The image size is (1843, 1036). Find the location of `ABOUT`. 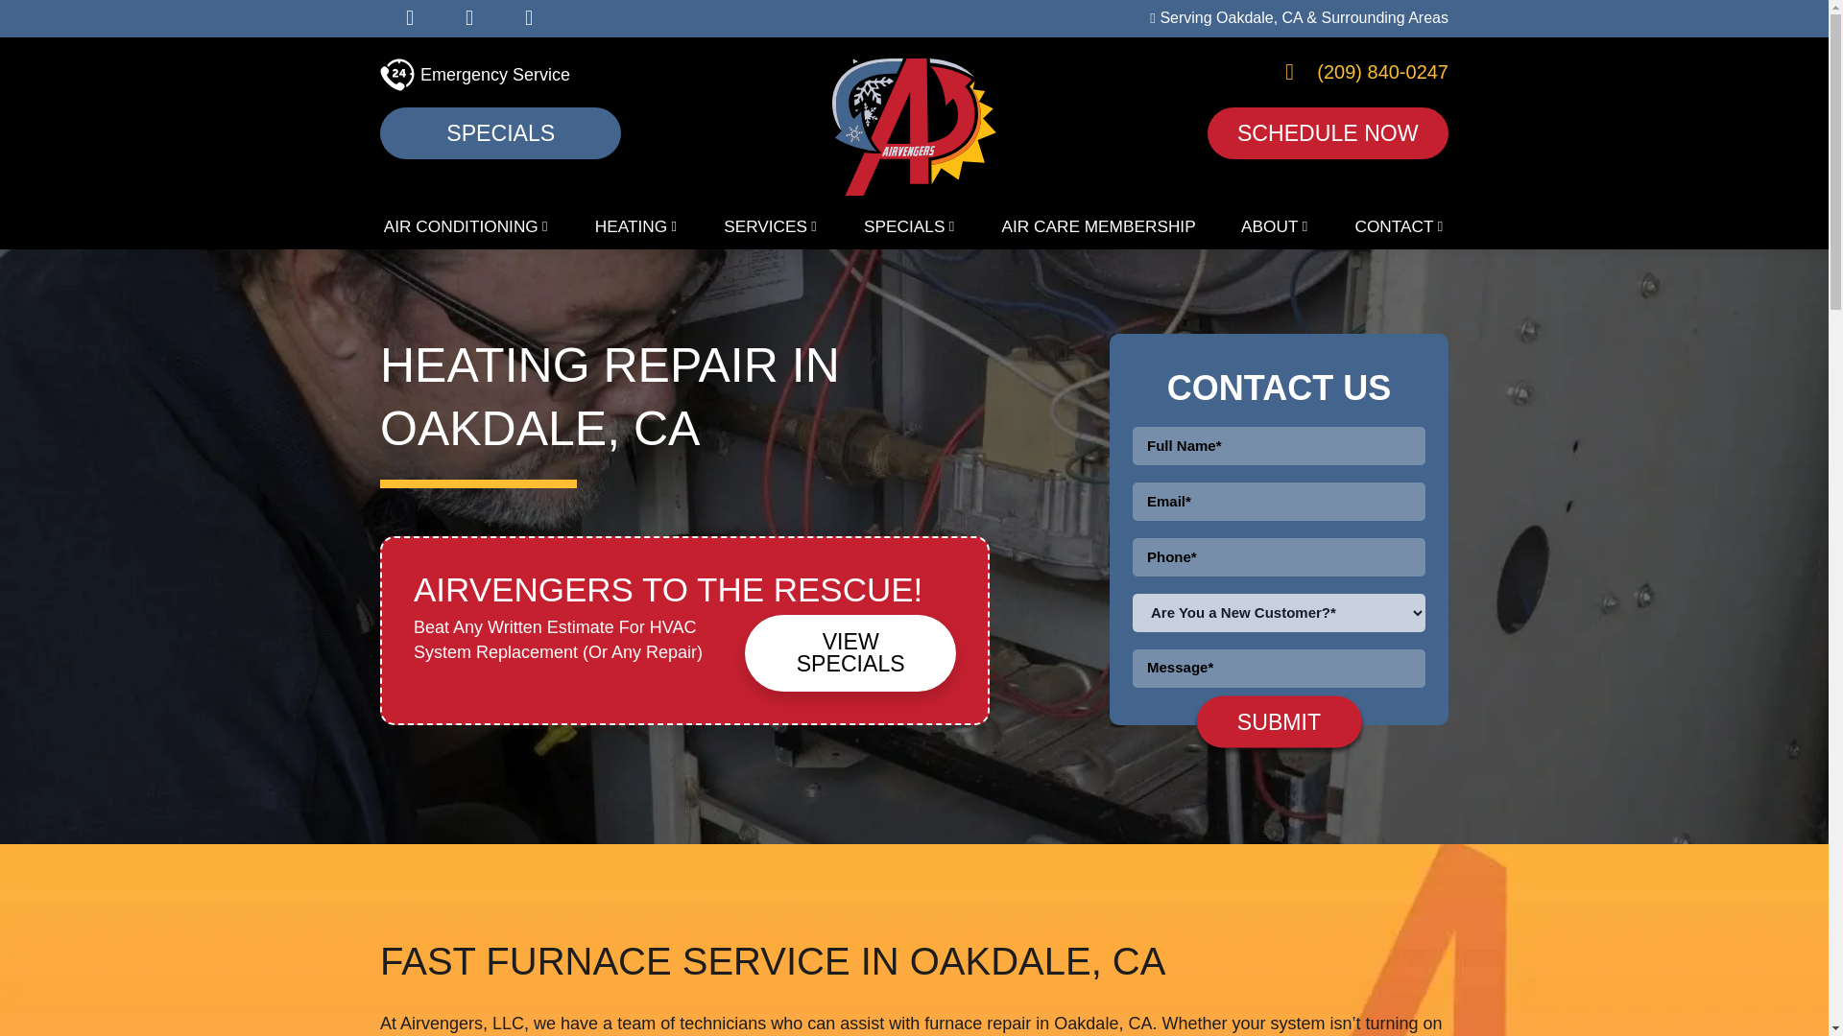

ABOUT is located at coordinates (1276, 224).